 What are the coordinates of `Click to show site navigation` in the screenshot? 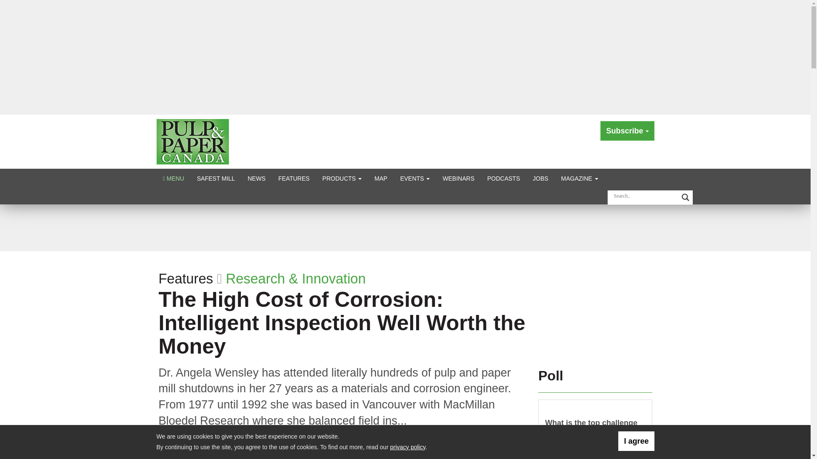 It's located at (174, 178).